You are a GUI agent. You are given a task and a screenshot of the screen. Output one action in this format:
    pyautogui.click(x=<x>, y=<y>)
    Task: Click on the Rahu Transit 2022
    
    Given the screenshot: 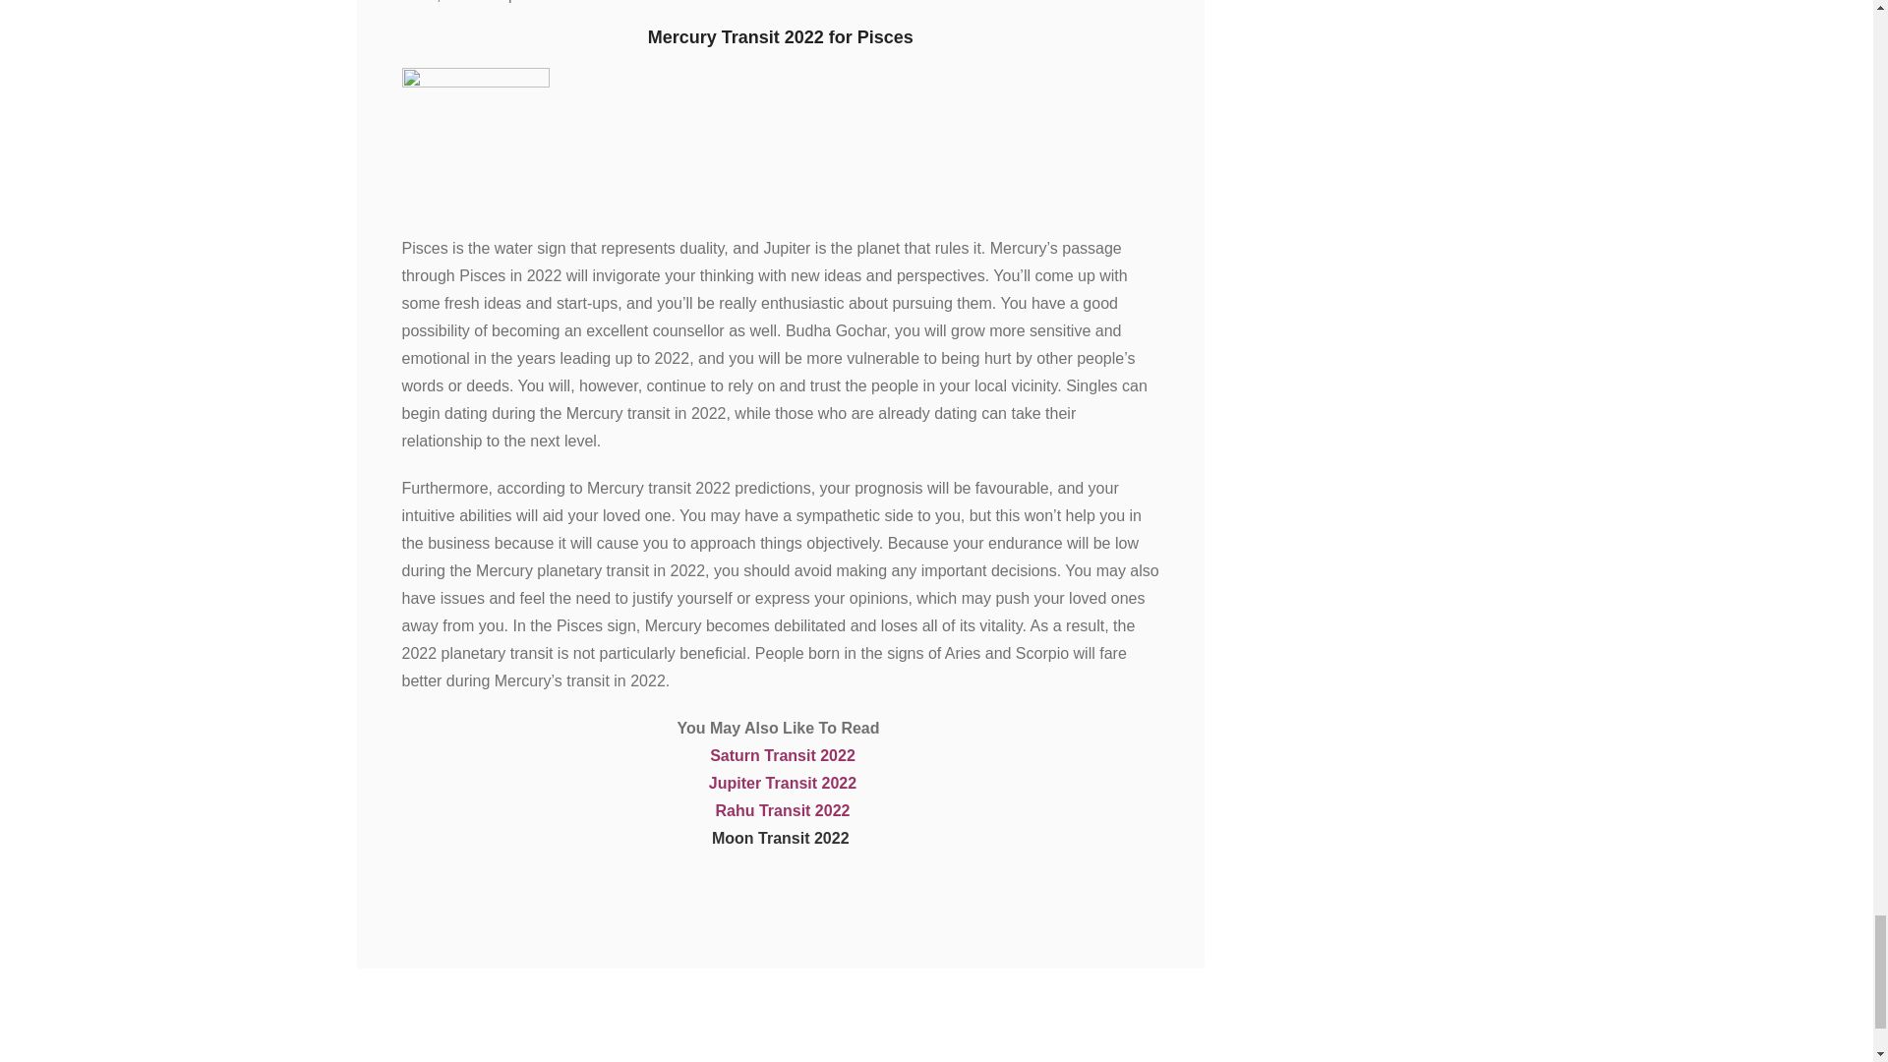 What is the action you would take?
    pyautogui.click(x=783, y=810)
    